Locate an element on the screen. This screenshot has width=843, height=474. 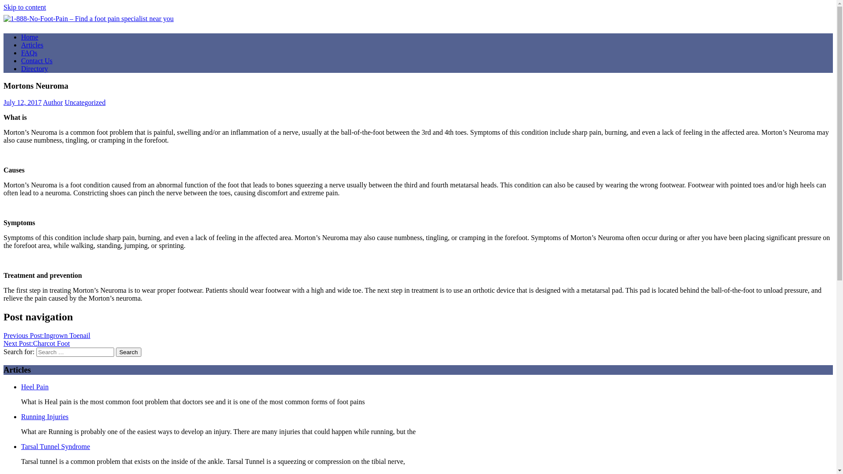
Directory is located at coordinates (34, 68).